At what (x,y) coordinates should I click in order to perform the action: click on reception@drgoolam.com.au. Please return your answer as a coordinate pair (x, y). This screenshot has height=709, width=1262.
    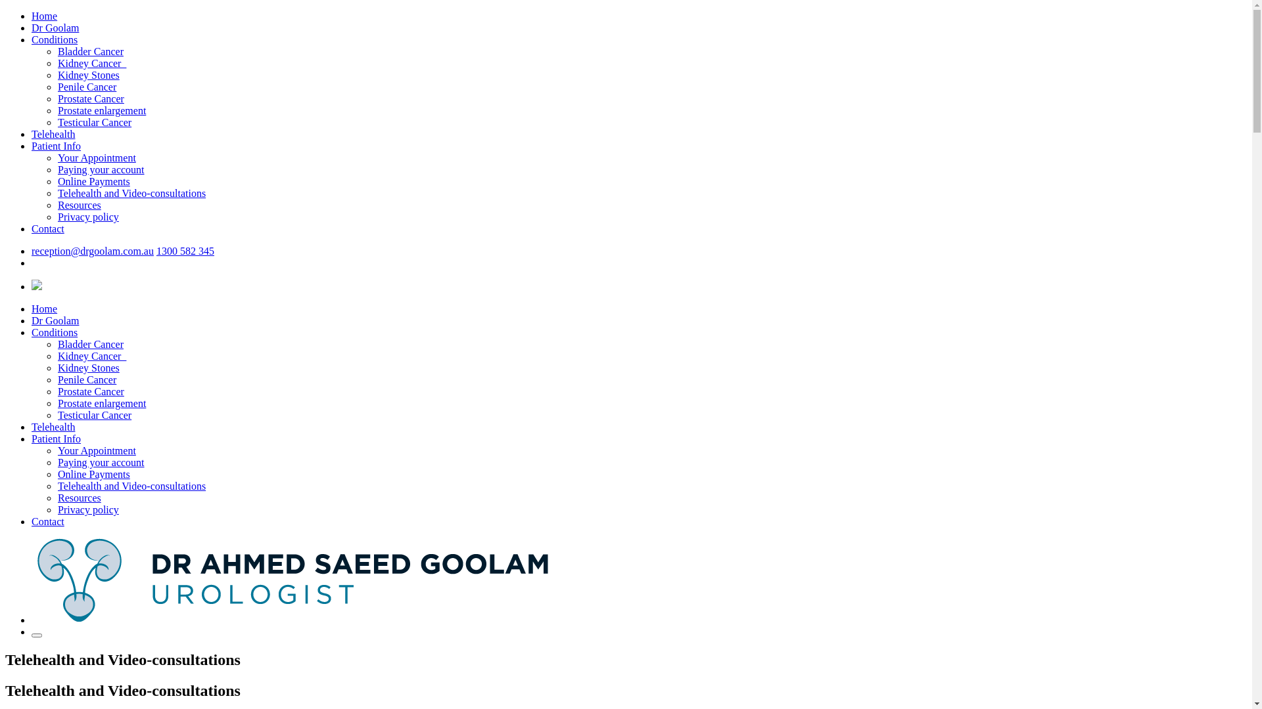
    Looking at the image, I should click on (93, 251).